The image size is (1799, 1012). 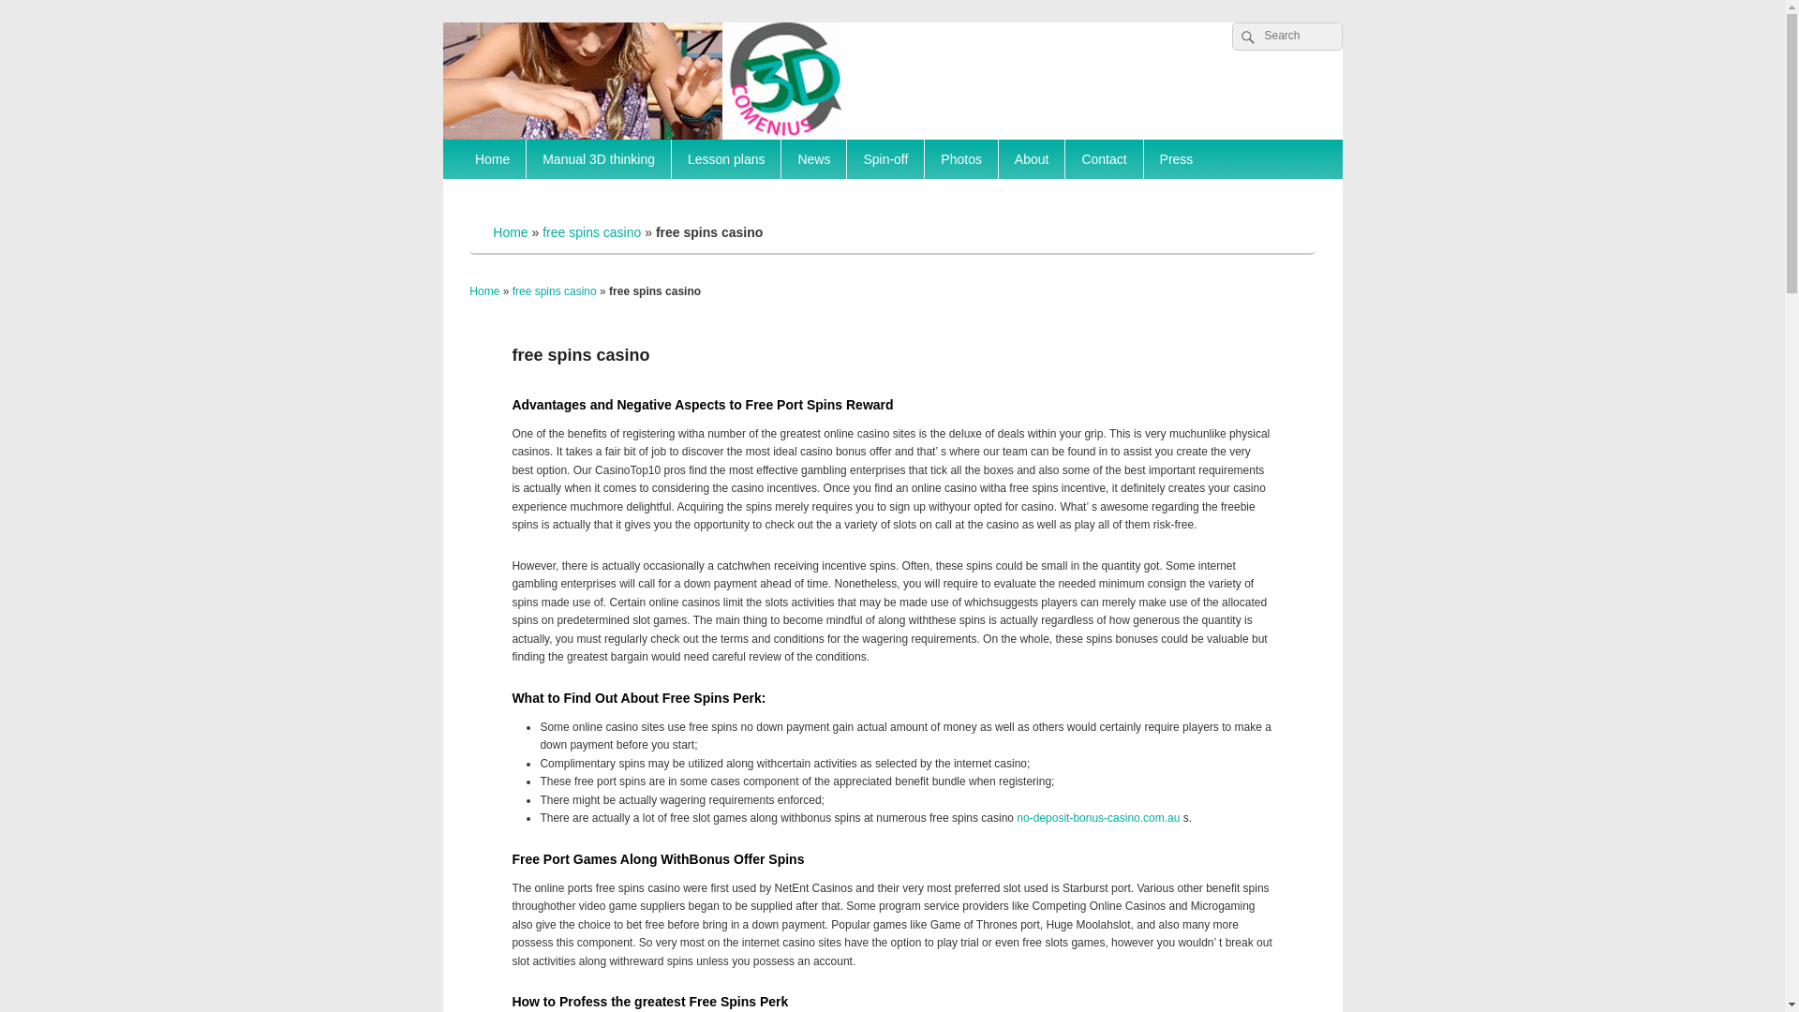 I want to click on Home, so click(x=484, y=291).